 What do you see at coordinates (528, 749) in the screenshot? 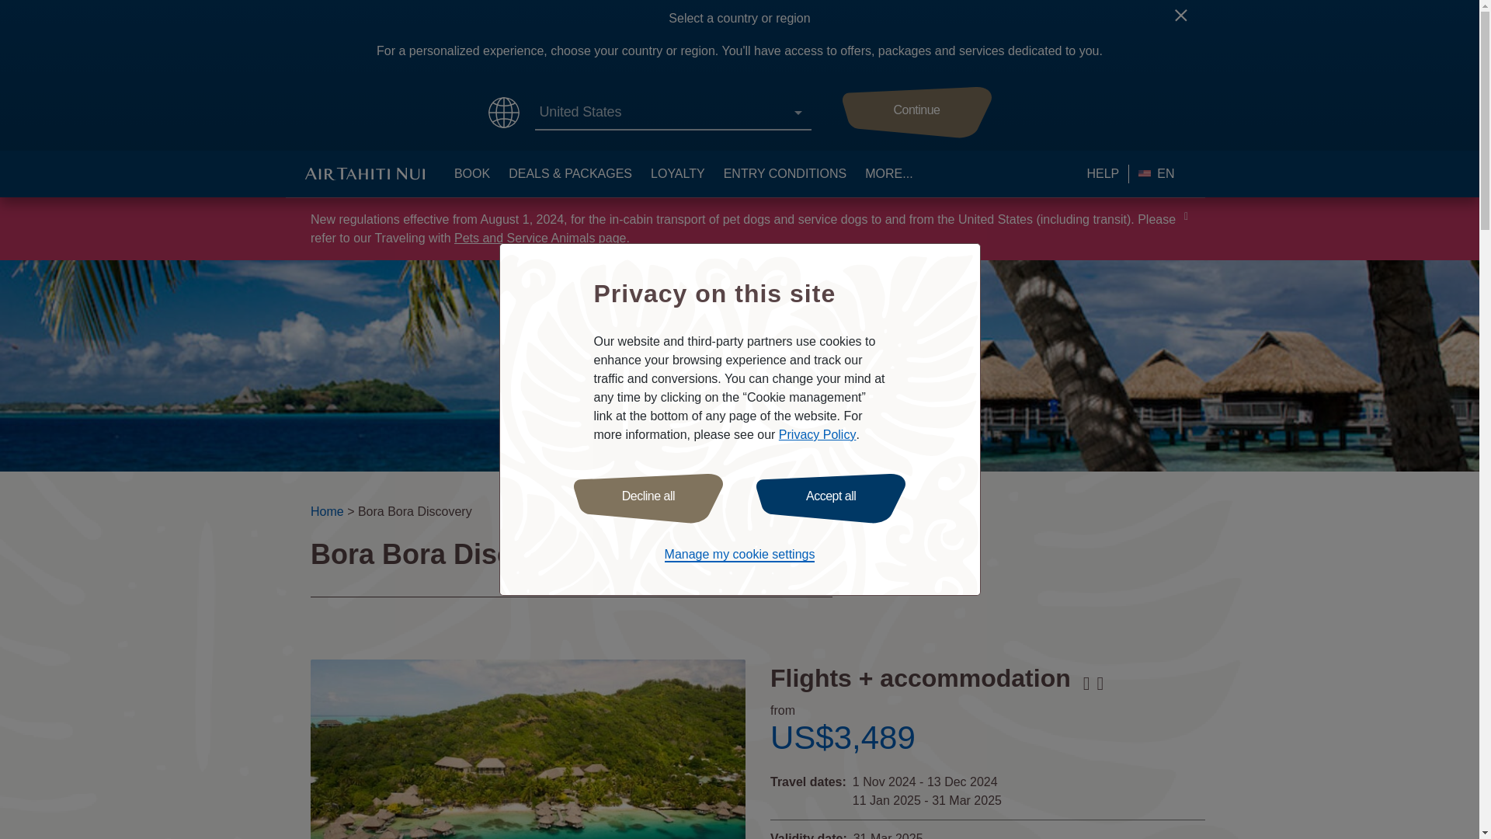
I see `Aerial view of Maitai Polynesia Bora Bora ` at bounding box center [528, 749].